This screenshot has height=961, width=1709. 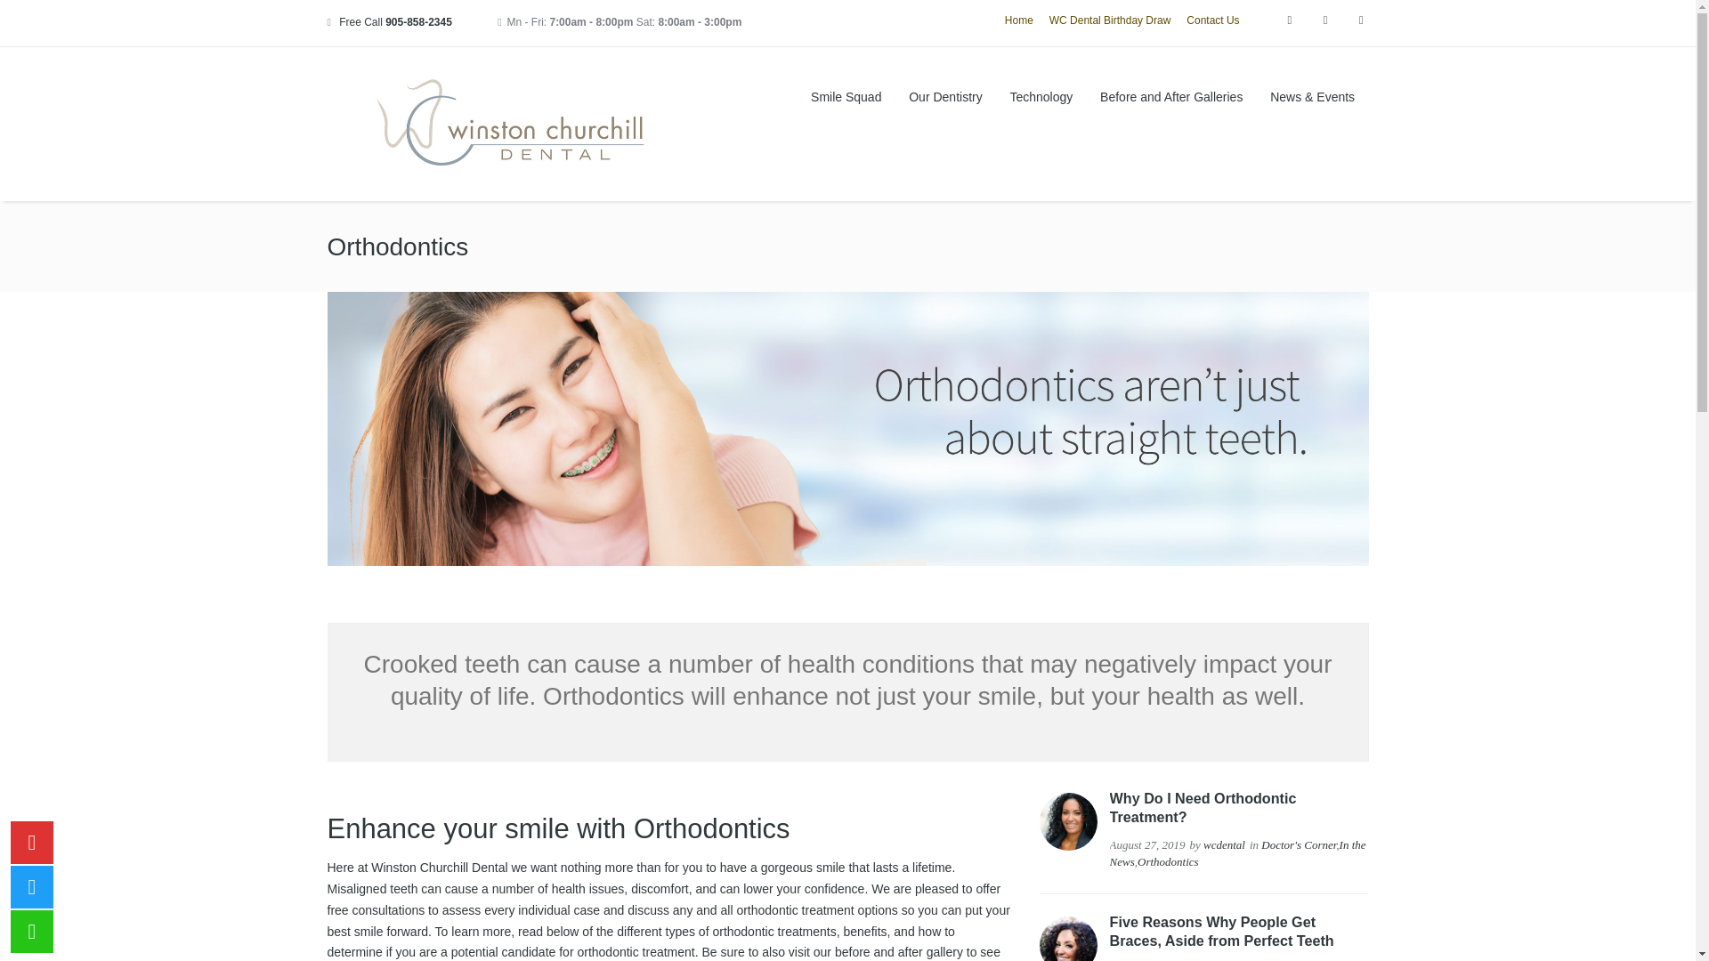 What do you see at coordinates (1109, 22) in the screenshot?
I see `WC Dental Birthday Draw` at bounding box center [1109, 22].